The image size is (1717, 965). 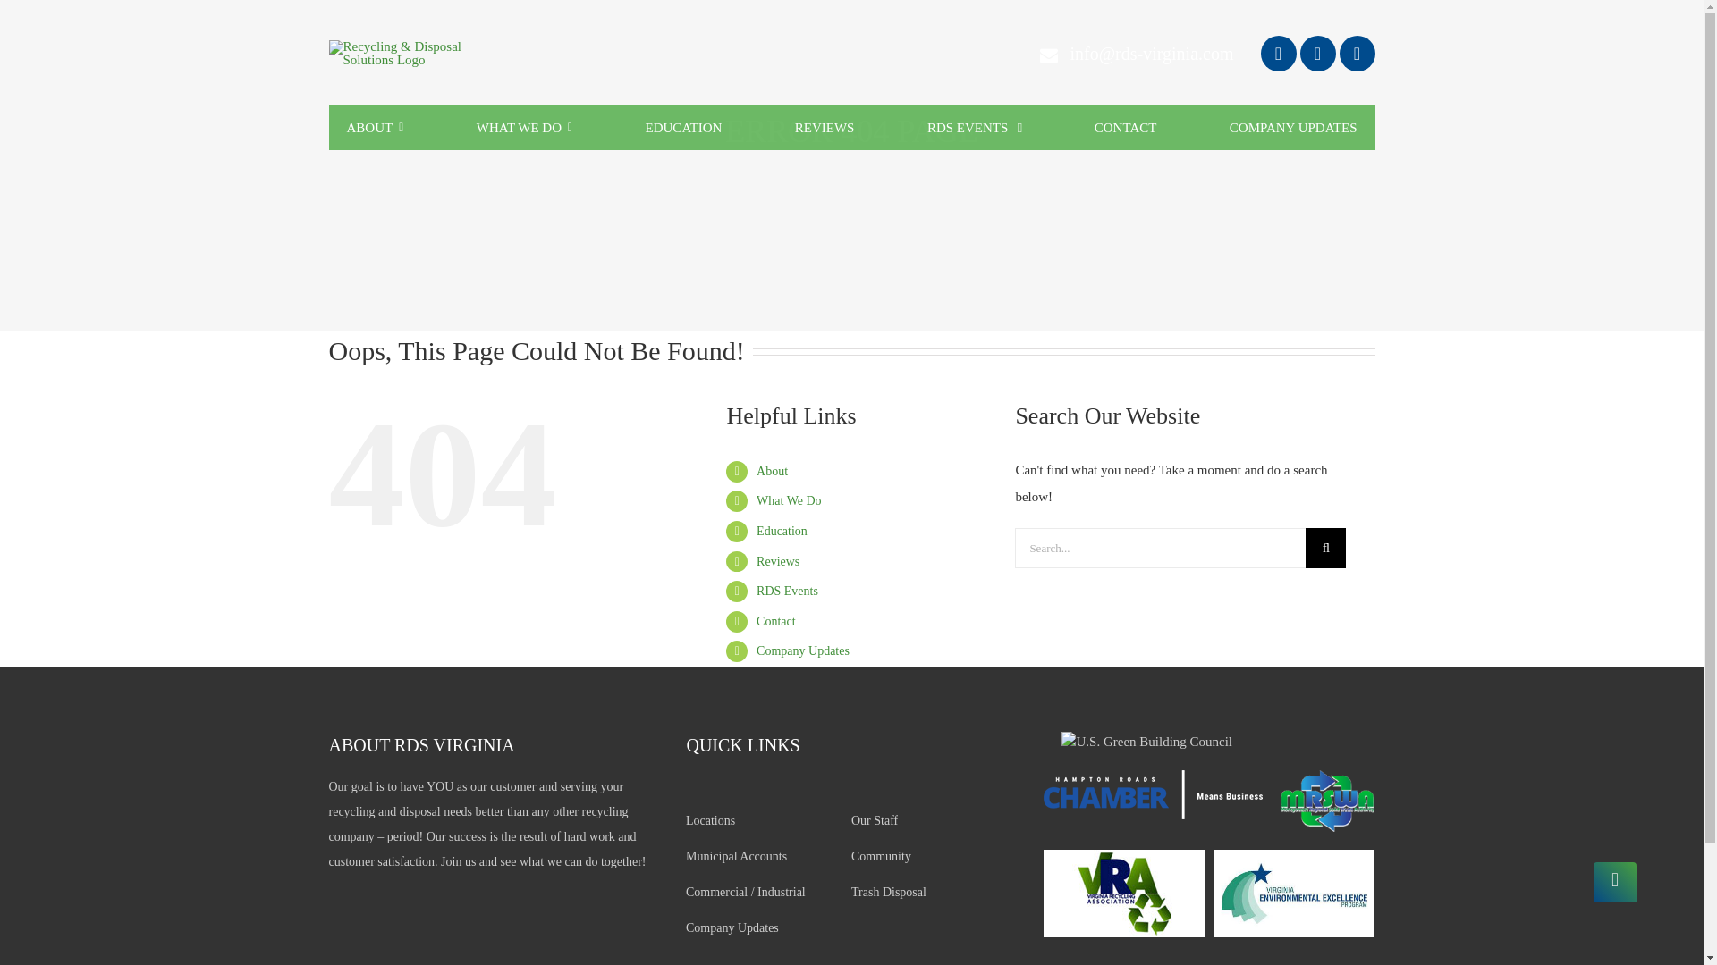 I want to click on WHAT WE DO, so click(x=524, y=127).